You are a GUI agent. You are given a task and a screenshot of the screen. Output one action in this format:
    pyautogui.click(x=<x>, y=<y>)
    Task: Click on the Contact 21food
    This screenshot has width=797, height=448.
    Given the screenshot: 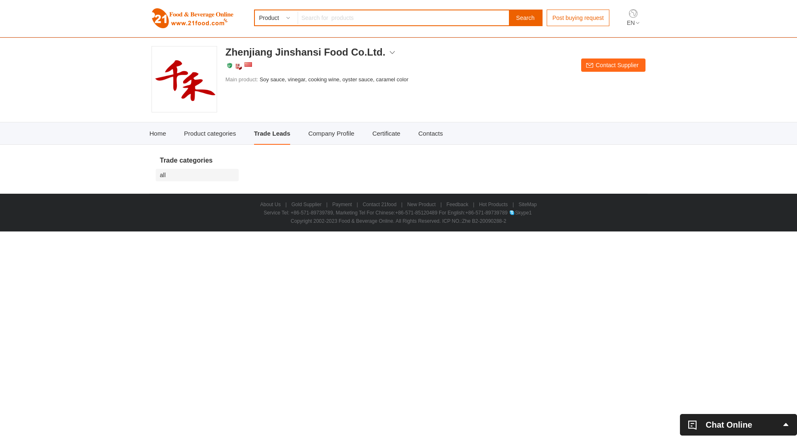 What is the action you would take?
    pyautogui.click(x=379, y=205)
    